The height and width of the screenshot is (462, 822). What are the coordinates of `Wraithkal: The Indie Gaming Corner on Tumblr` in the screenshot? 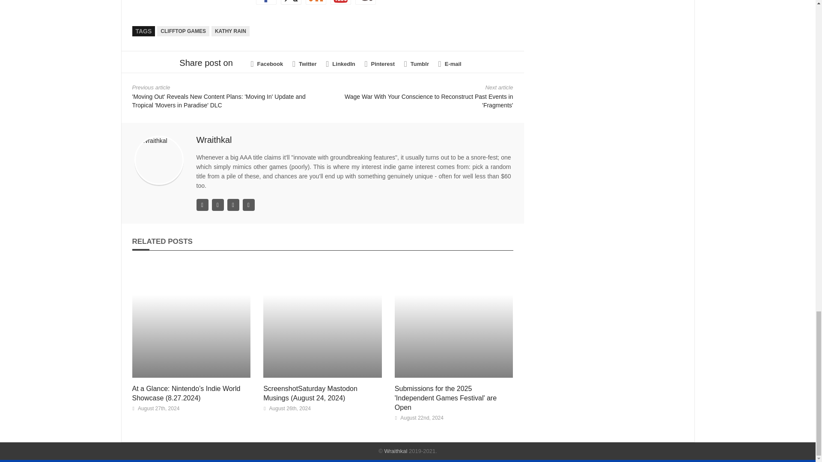 It's located at (365, 2).